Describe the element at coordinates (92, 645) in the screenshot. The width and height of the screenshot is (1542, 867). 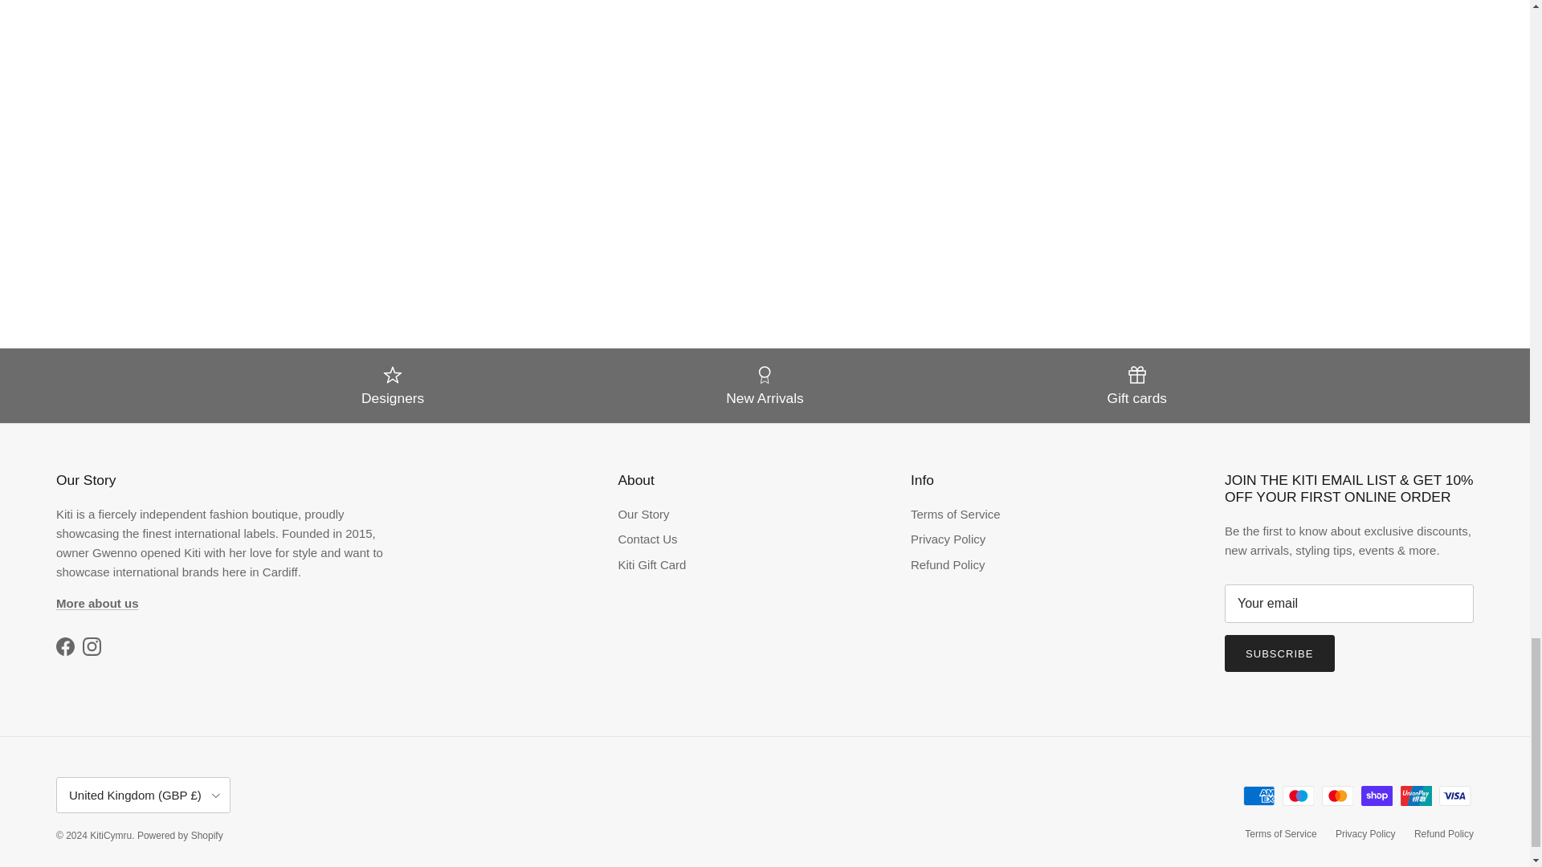
I see `KitiCymru on Instagram` at that location.